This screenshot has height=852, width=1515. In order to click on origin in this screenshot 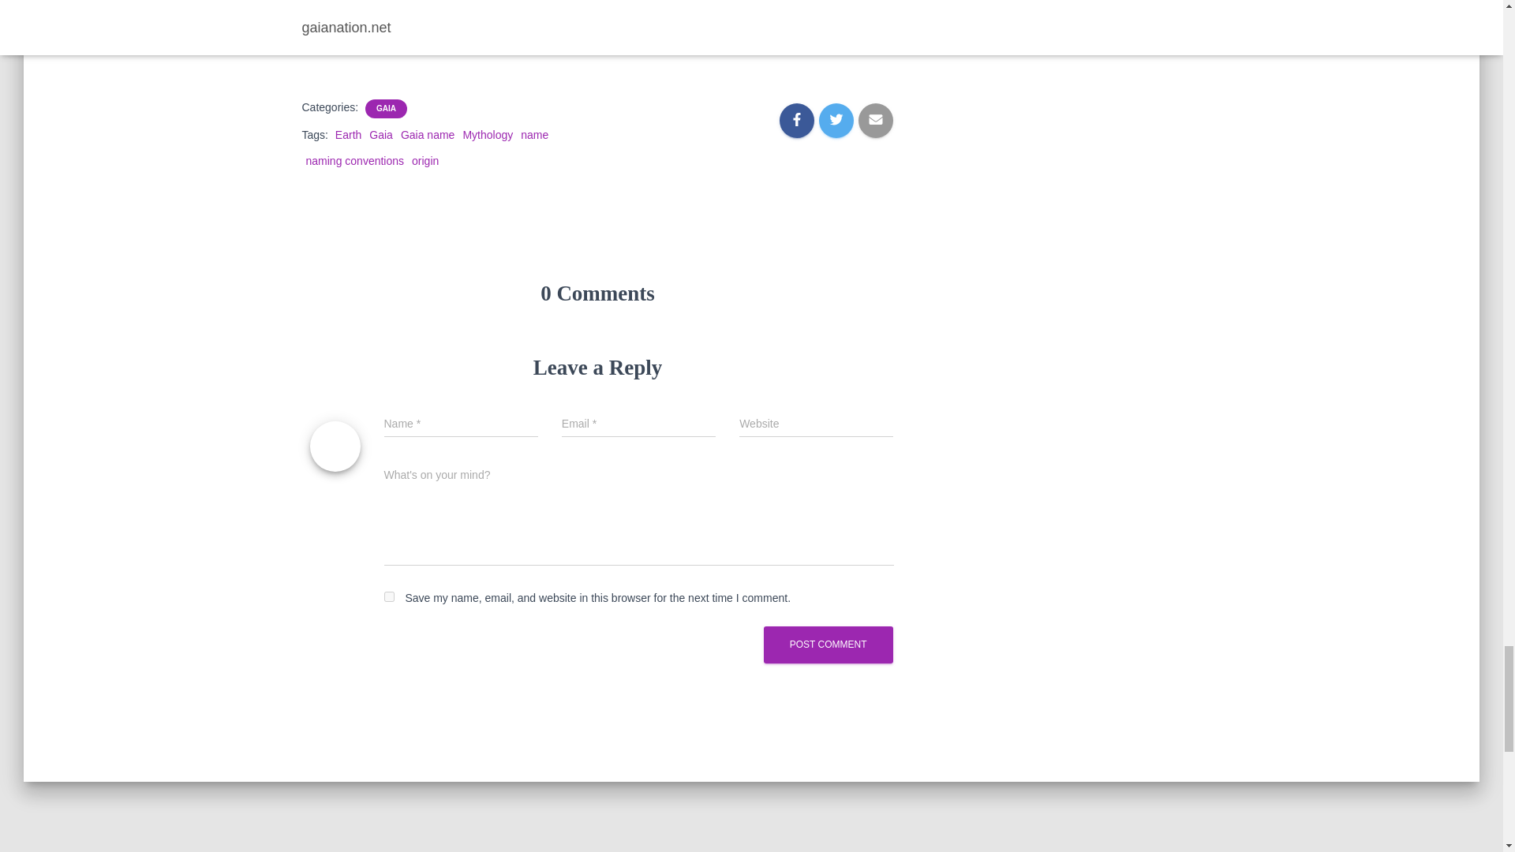, I will do `click(425, 160)`.